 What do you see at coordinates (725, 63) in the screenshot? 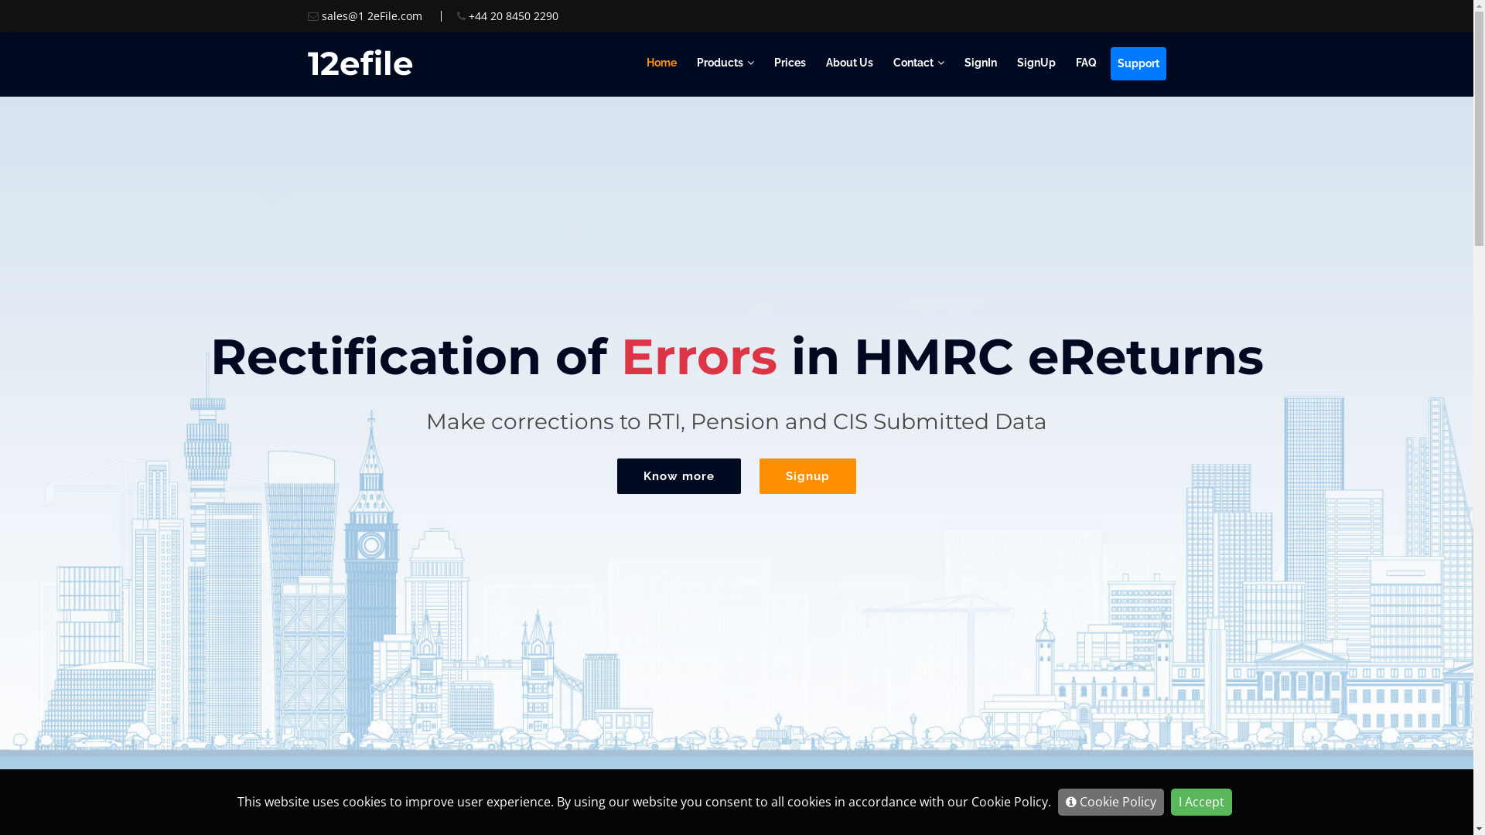
I see `Products` at bounding box center [725, 63].